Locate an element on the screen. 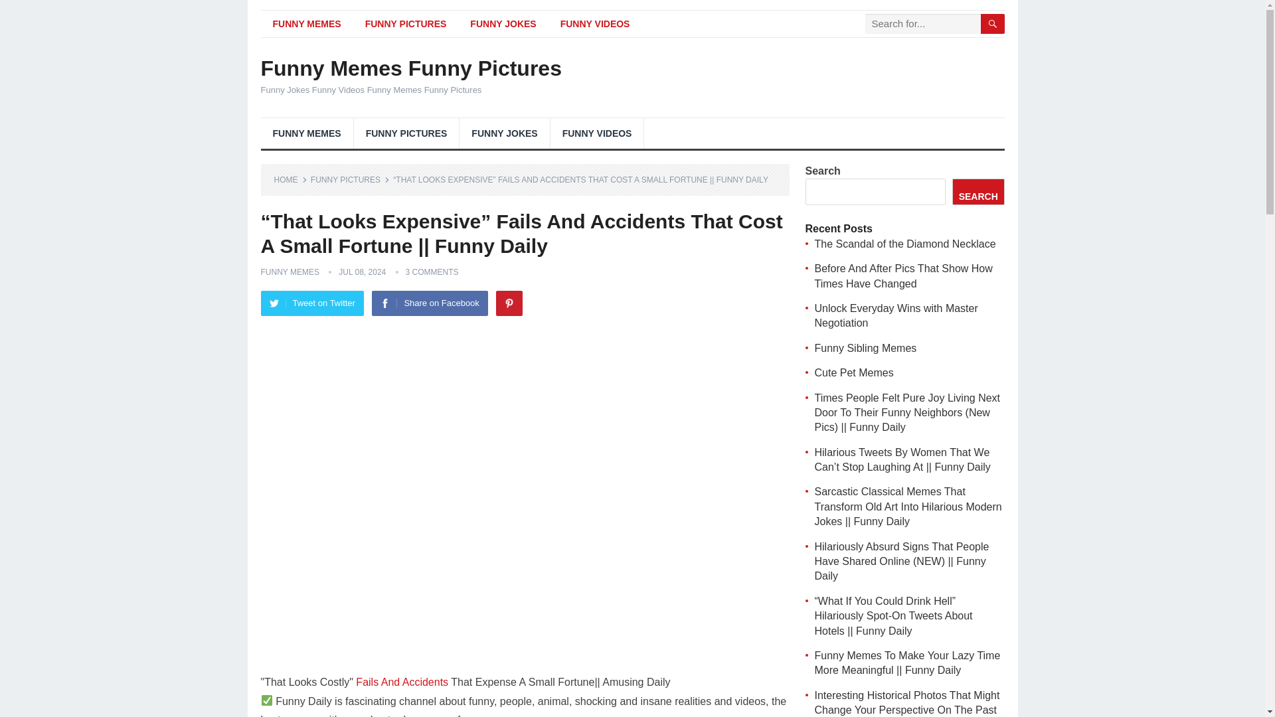 The width and height of the screenshot is (1275, 717). FUNNY VIDEOS is located at coordinates (595, 24).